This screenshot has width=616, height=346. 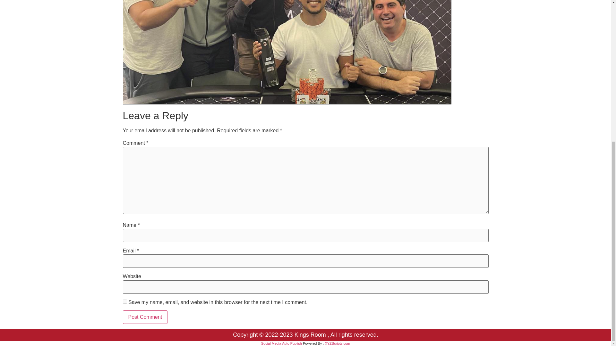 I want to click on yes, so click(x=124, y=302).